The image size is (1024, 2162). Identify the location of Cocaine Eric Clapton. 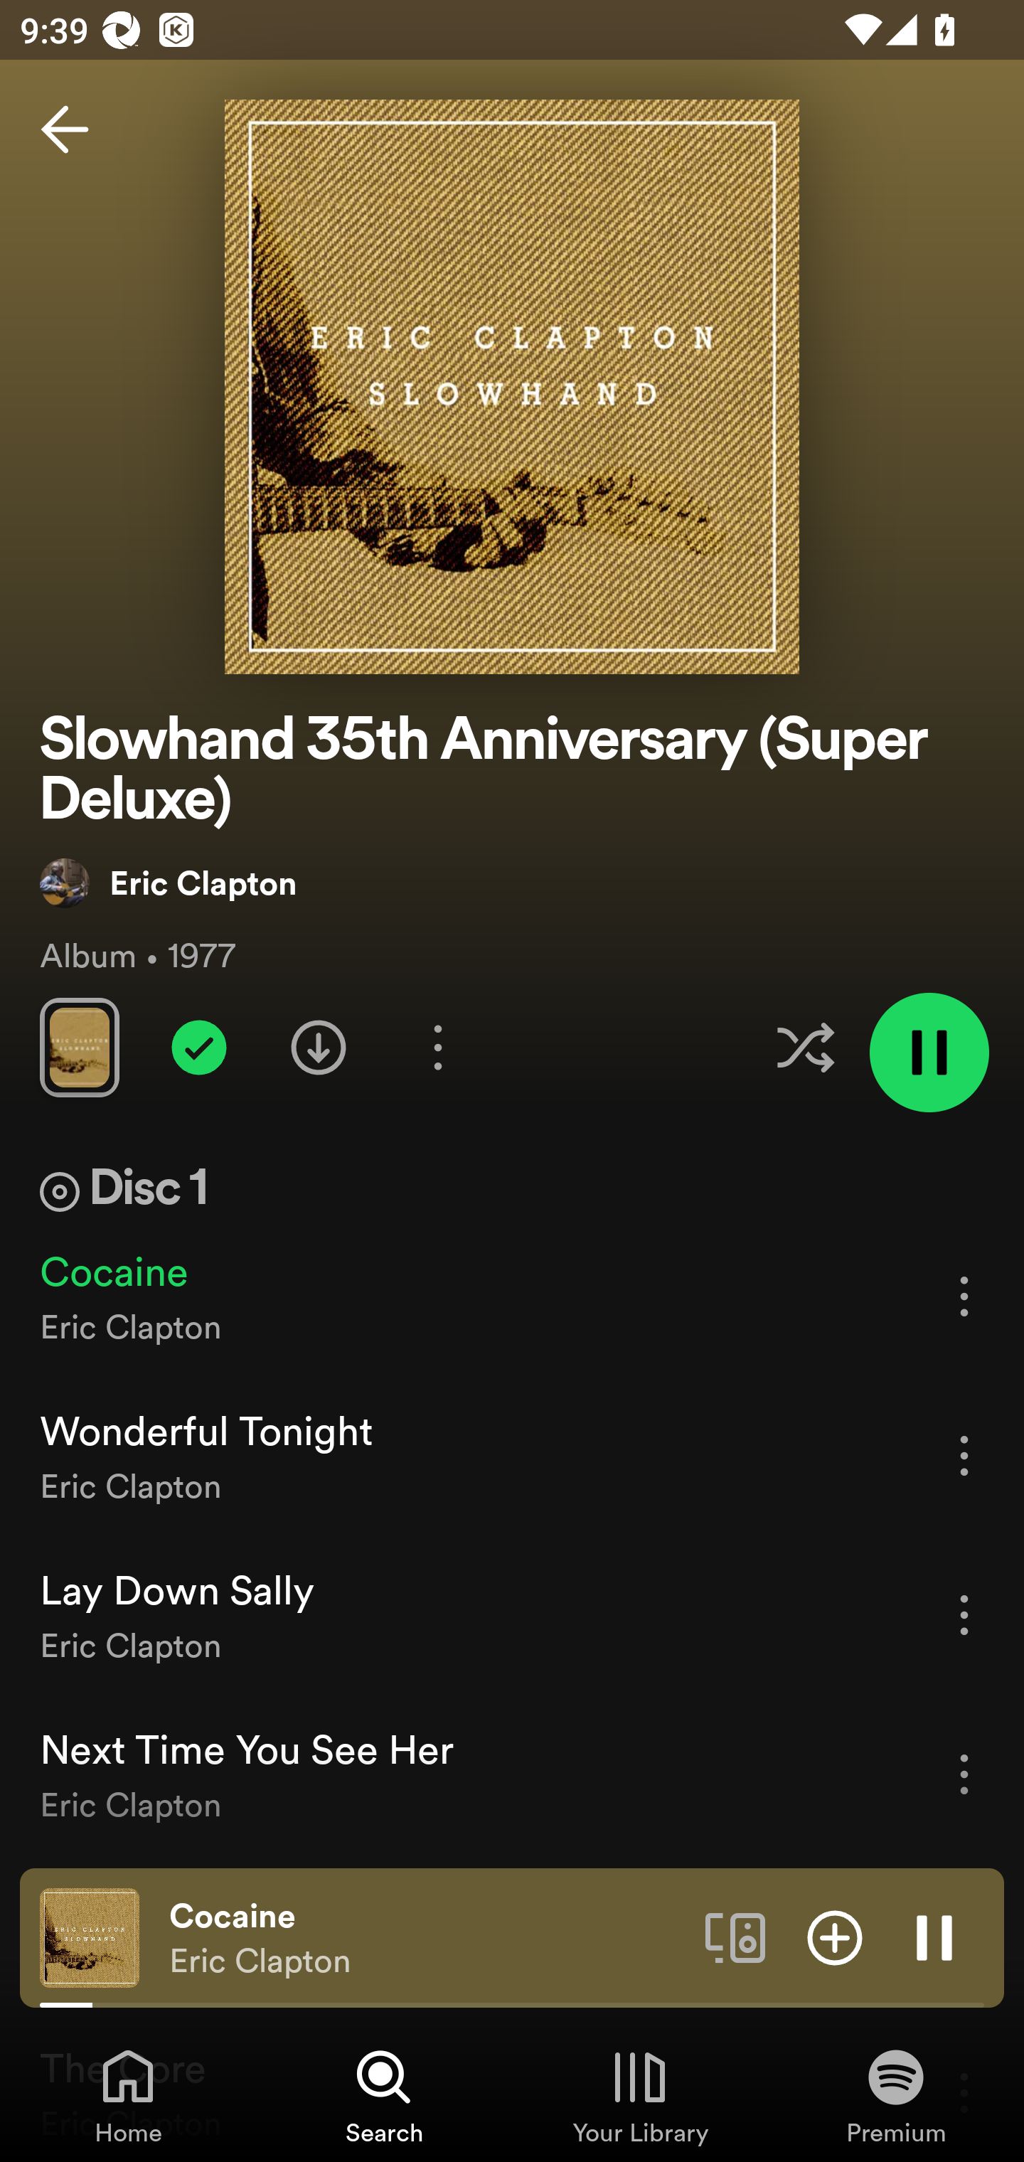
(427, 1938).